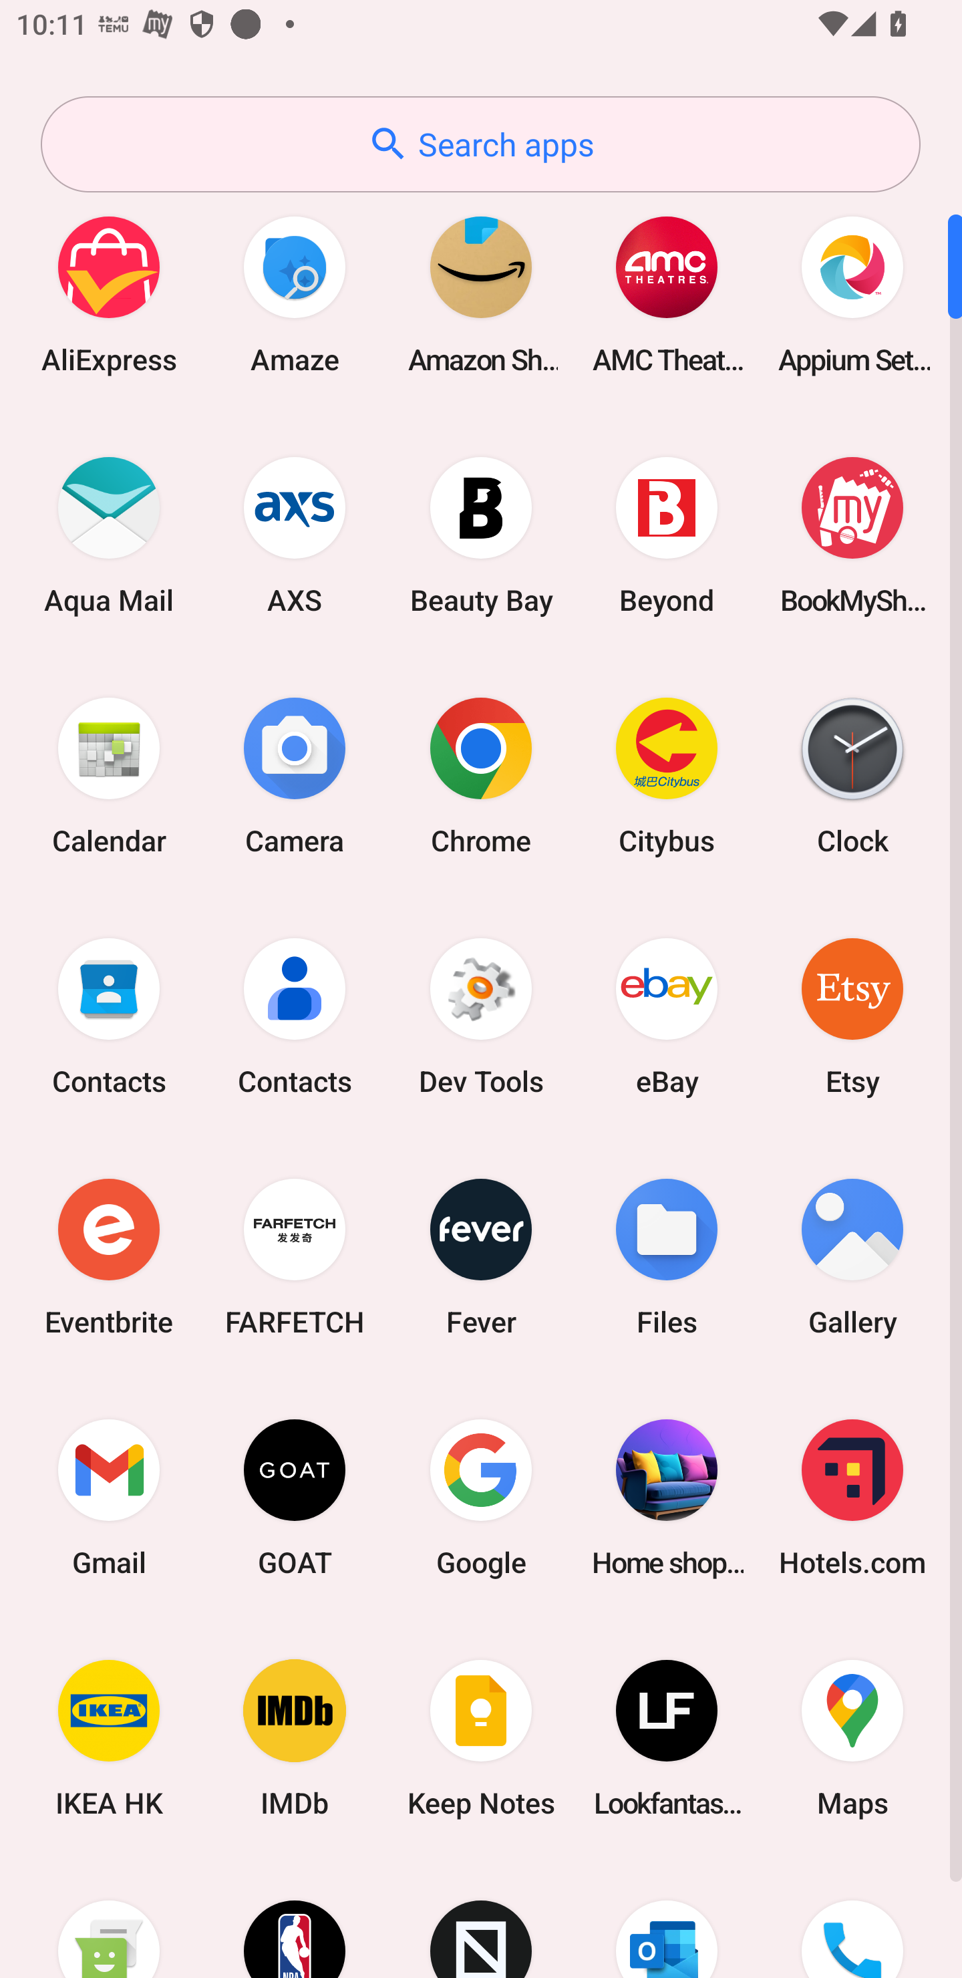  I want to click on Home shopping, so click(667, 1497).